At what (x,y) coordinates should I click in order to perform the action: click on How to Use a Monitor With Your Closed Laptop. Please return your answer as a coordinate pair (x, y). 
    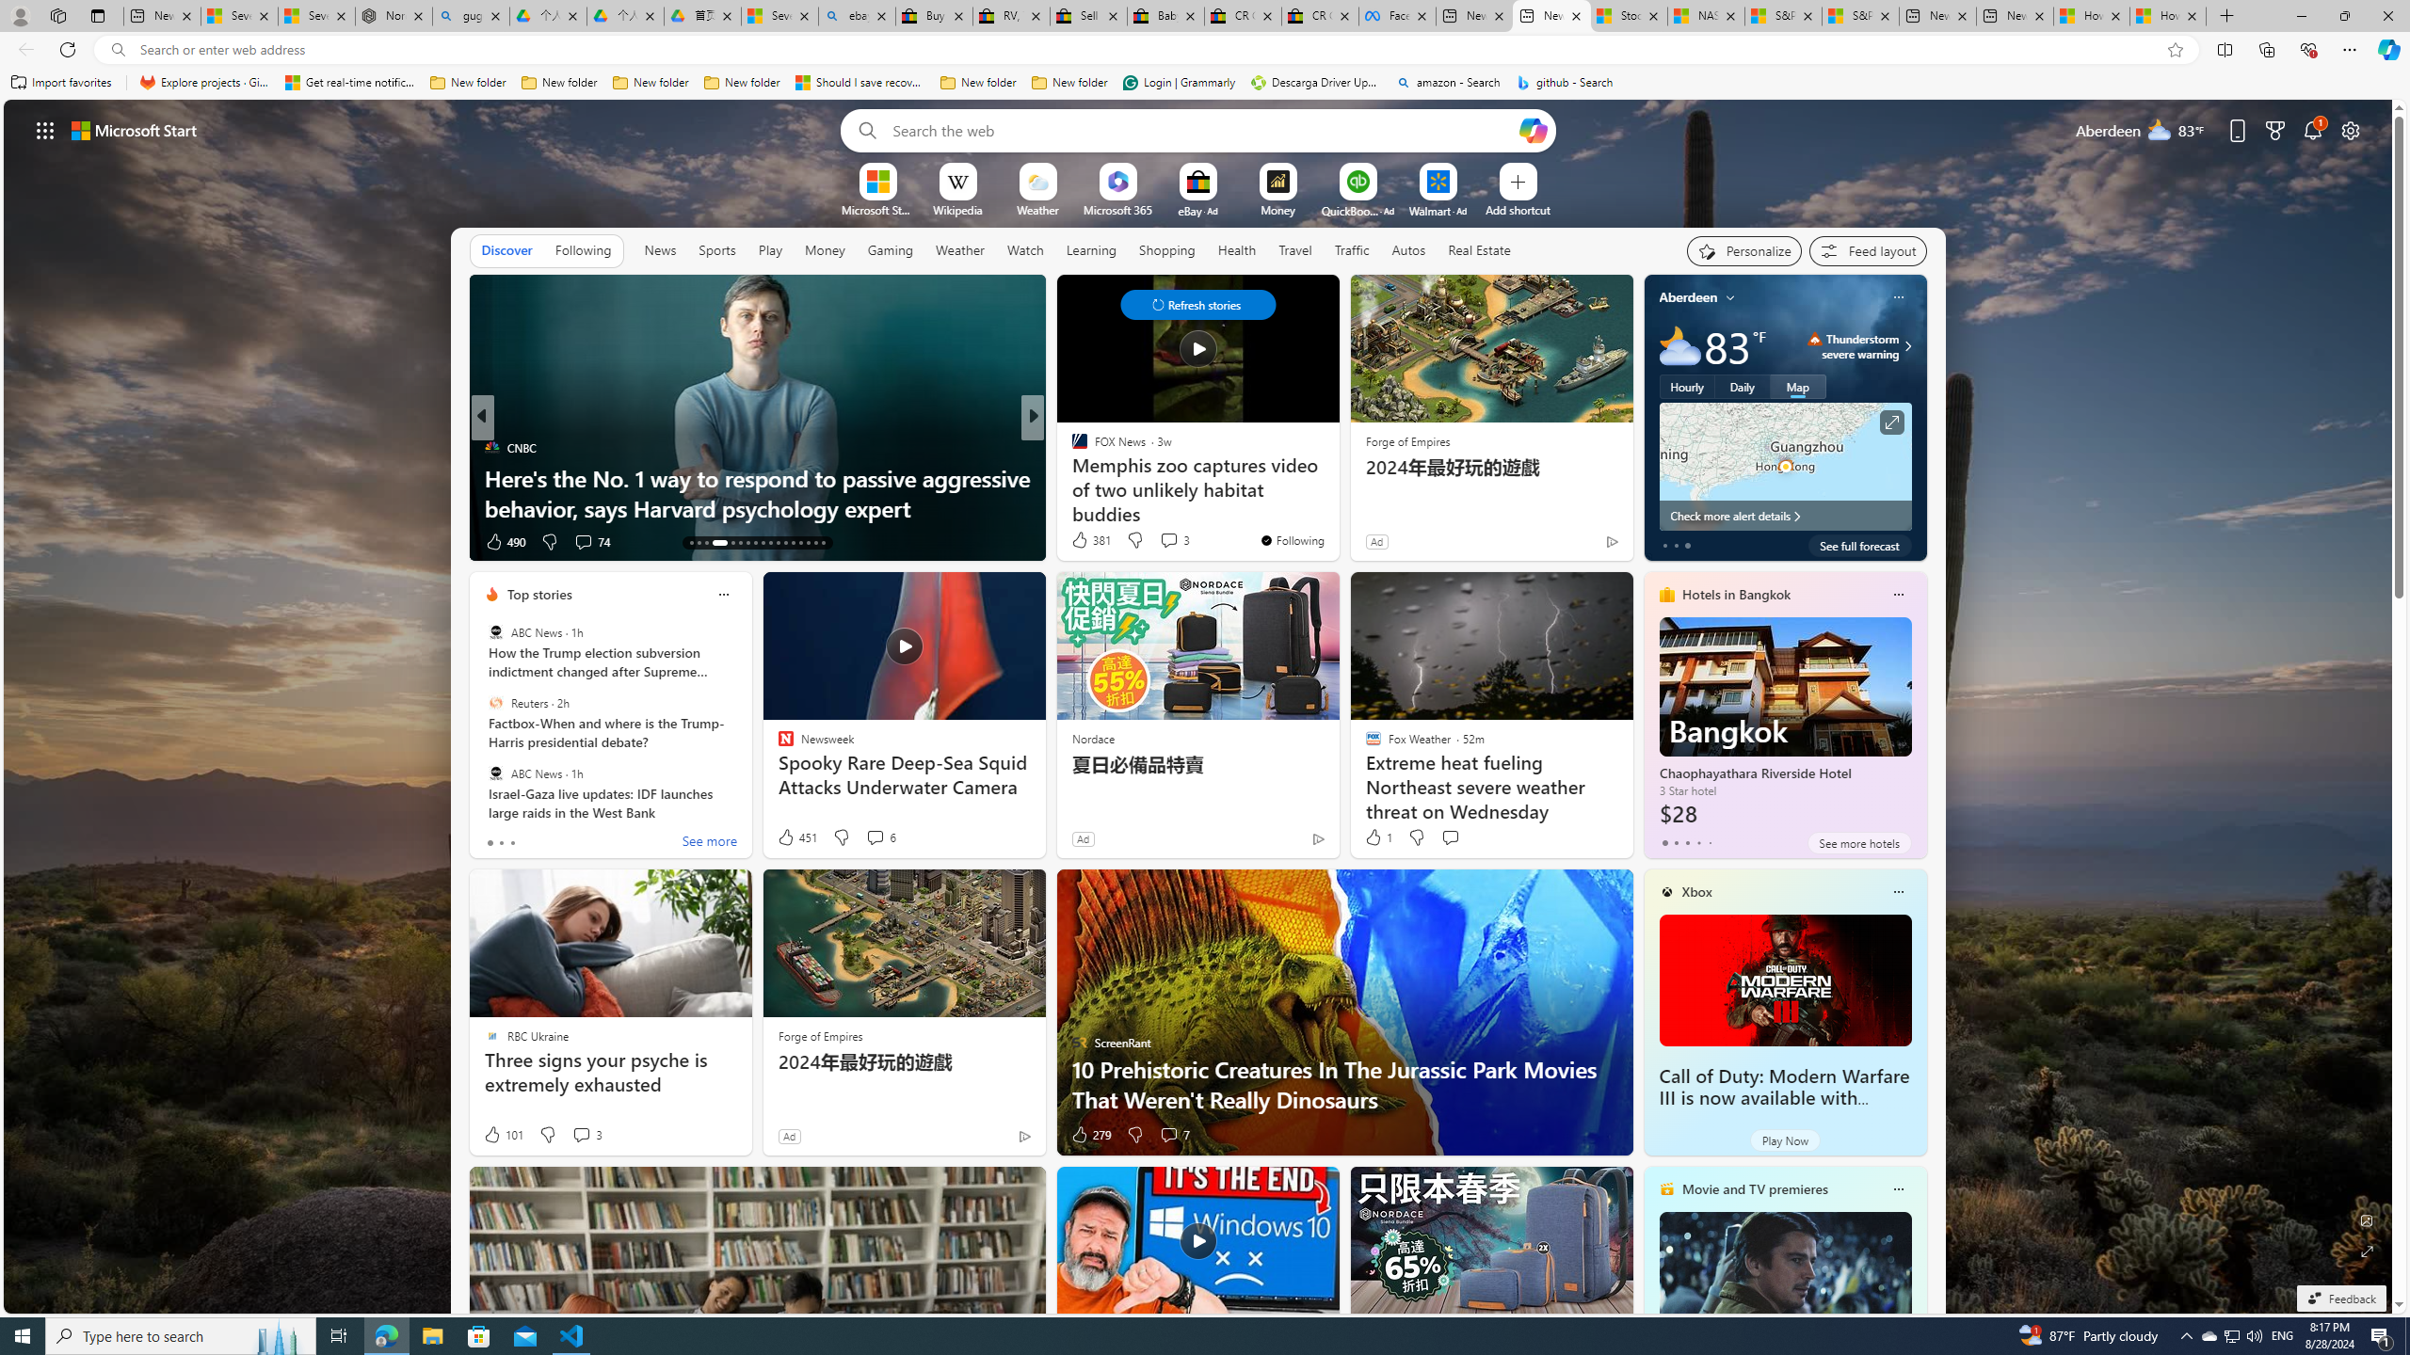
    Looking at the image, I should click on (1336, 508).